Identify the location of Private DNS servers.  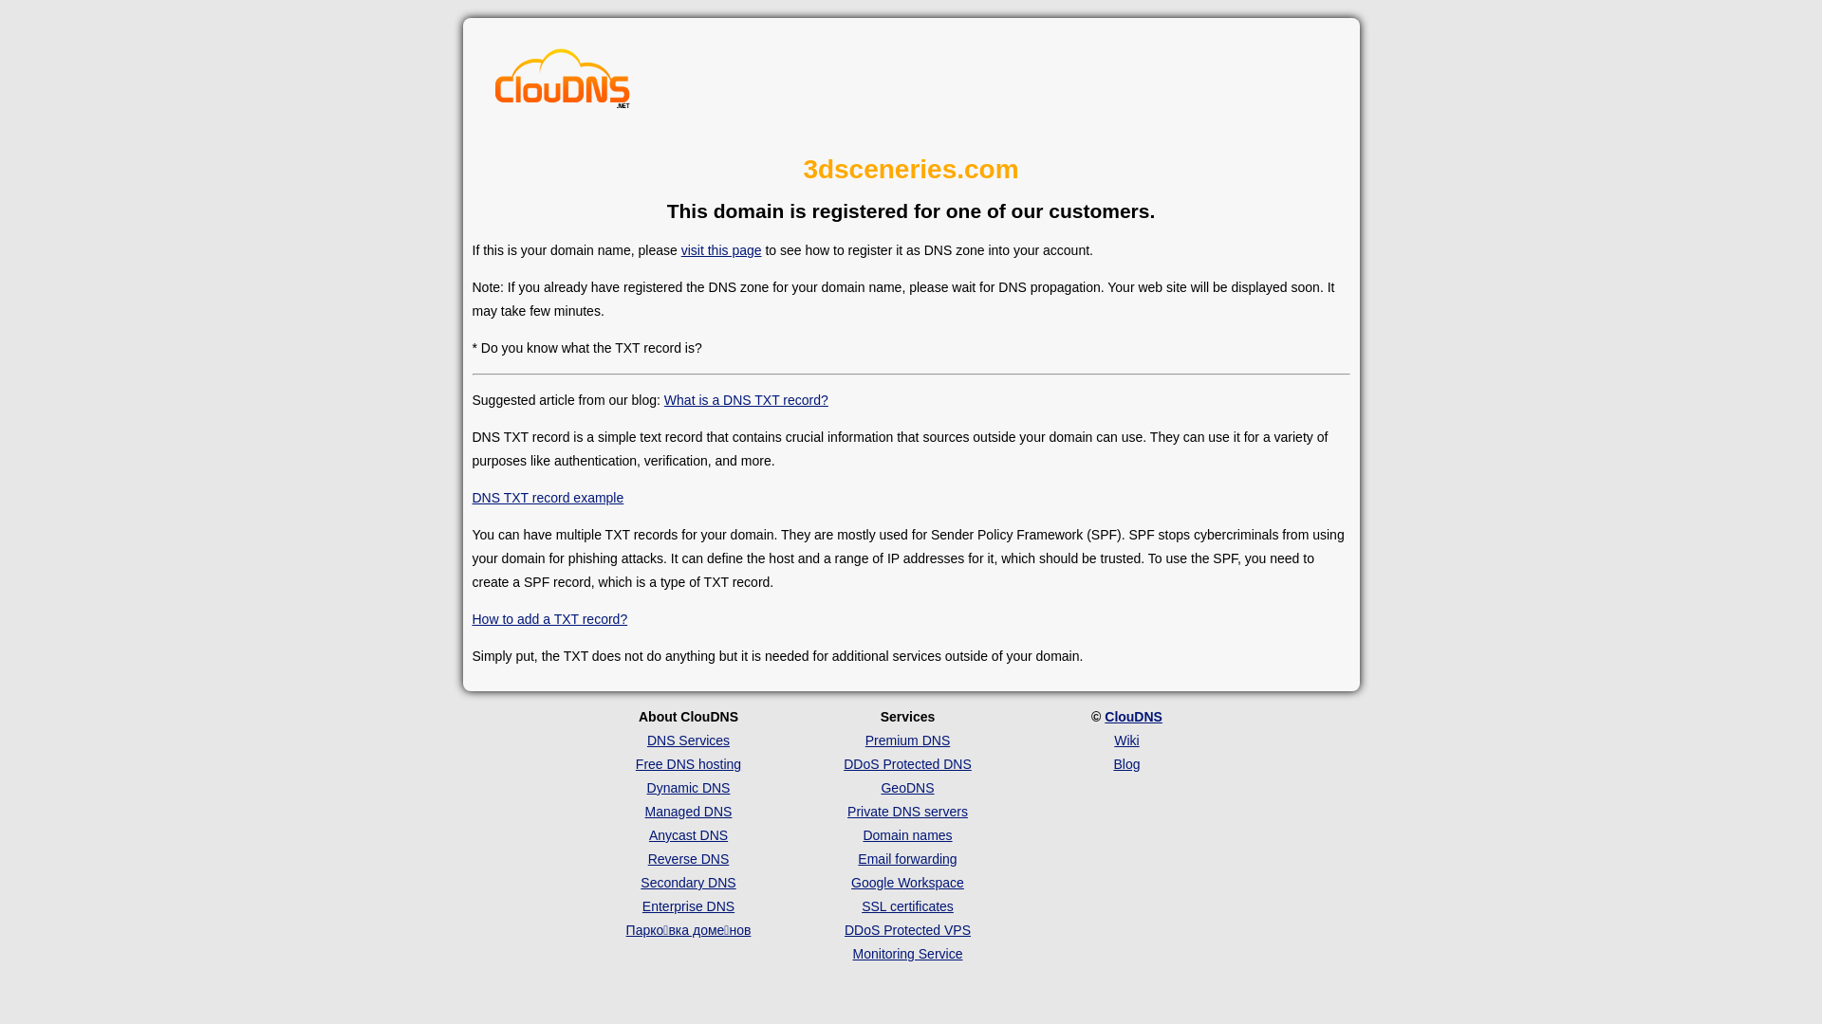
(907, 812).